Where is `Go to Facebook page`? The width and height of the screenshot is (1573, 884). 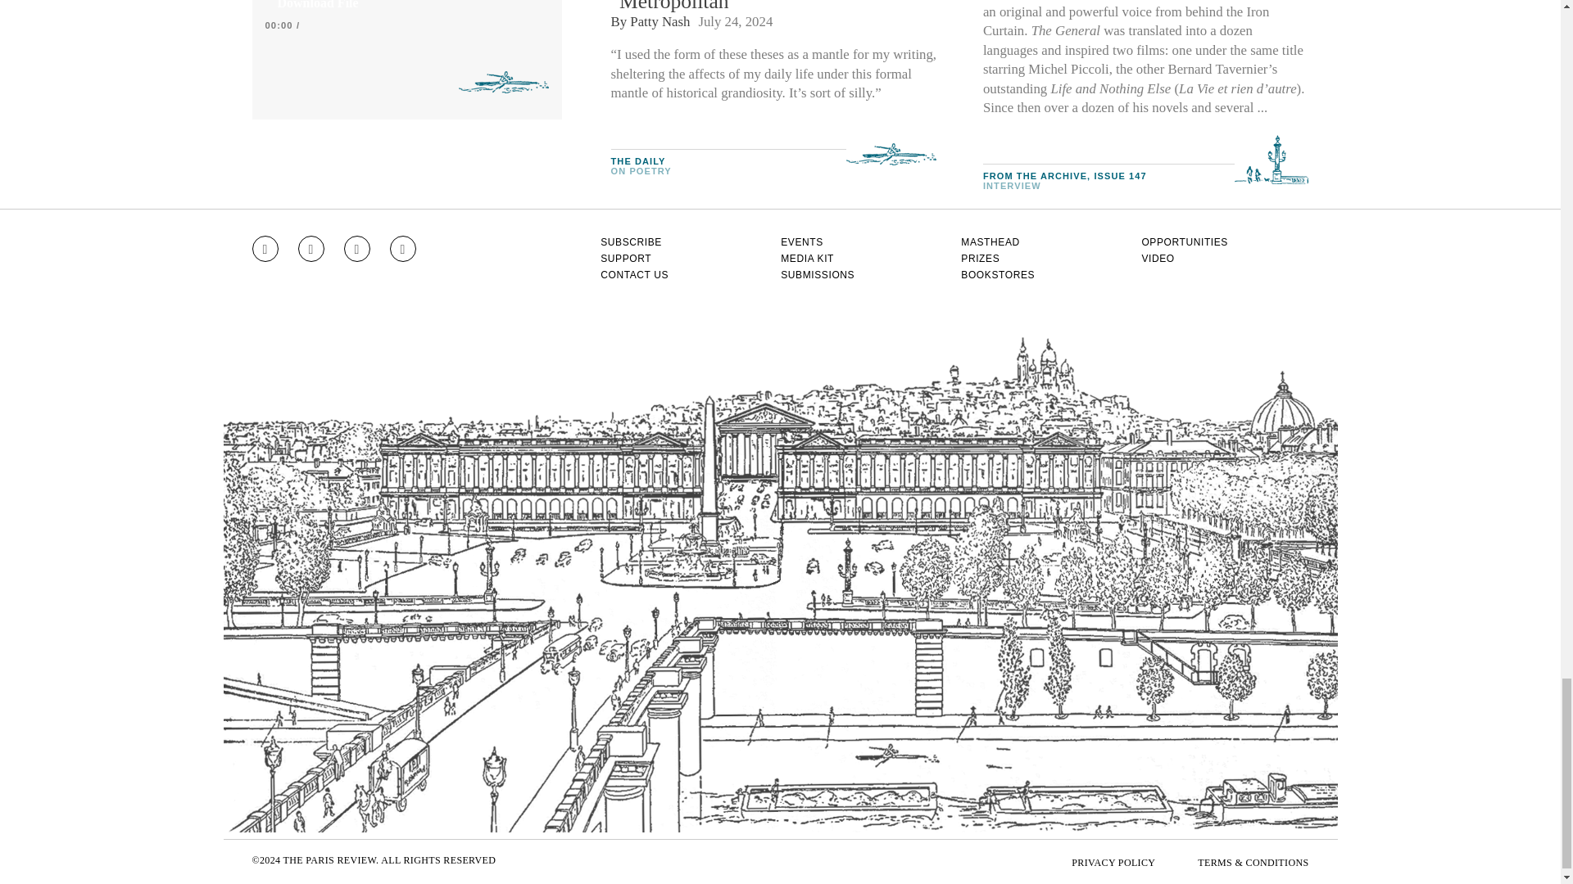 Go to Facebook page is located at coordinates (311, 249).